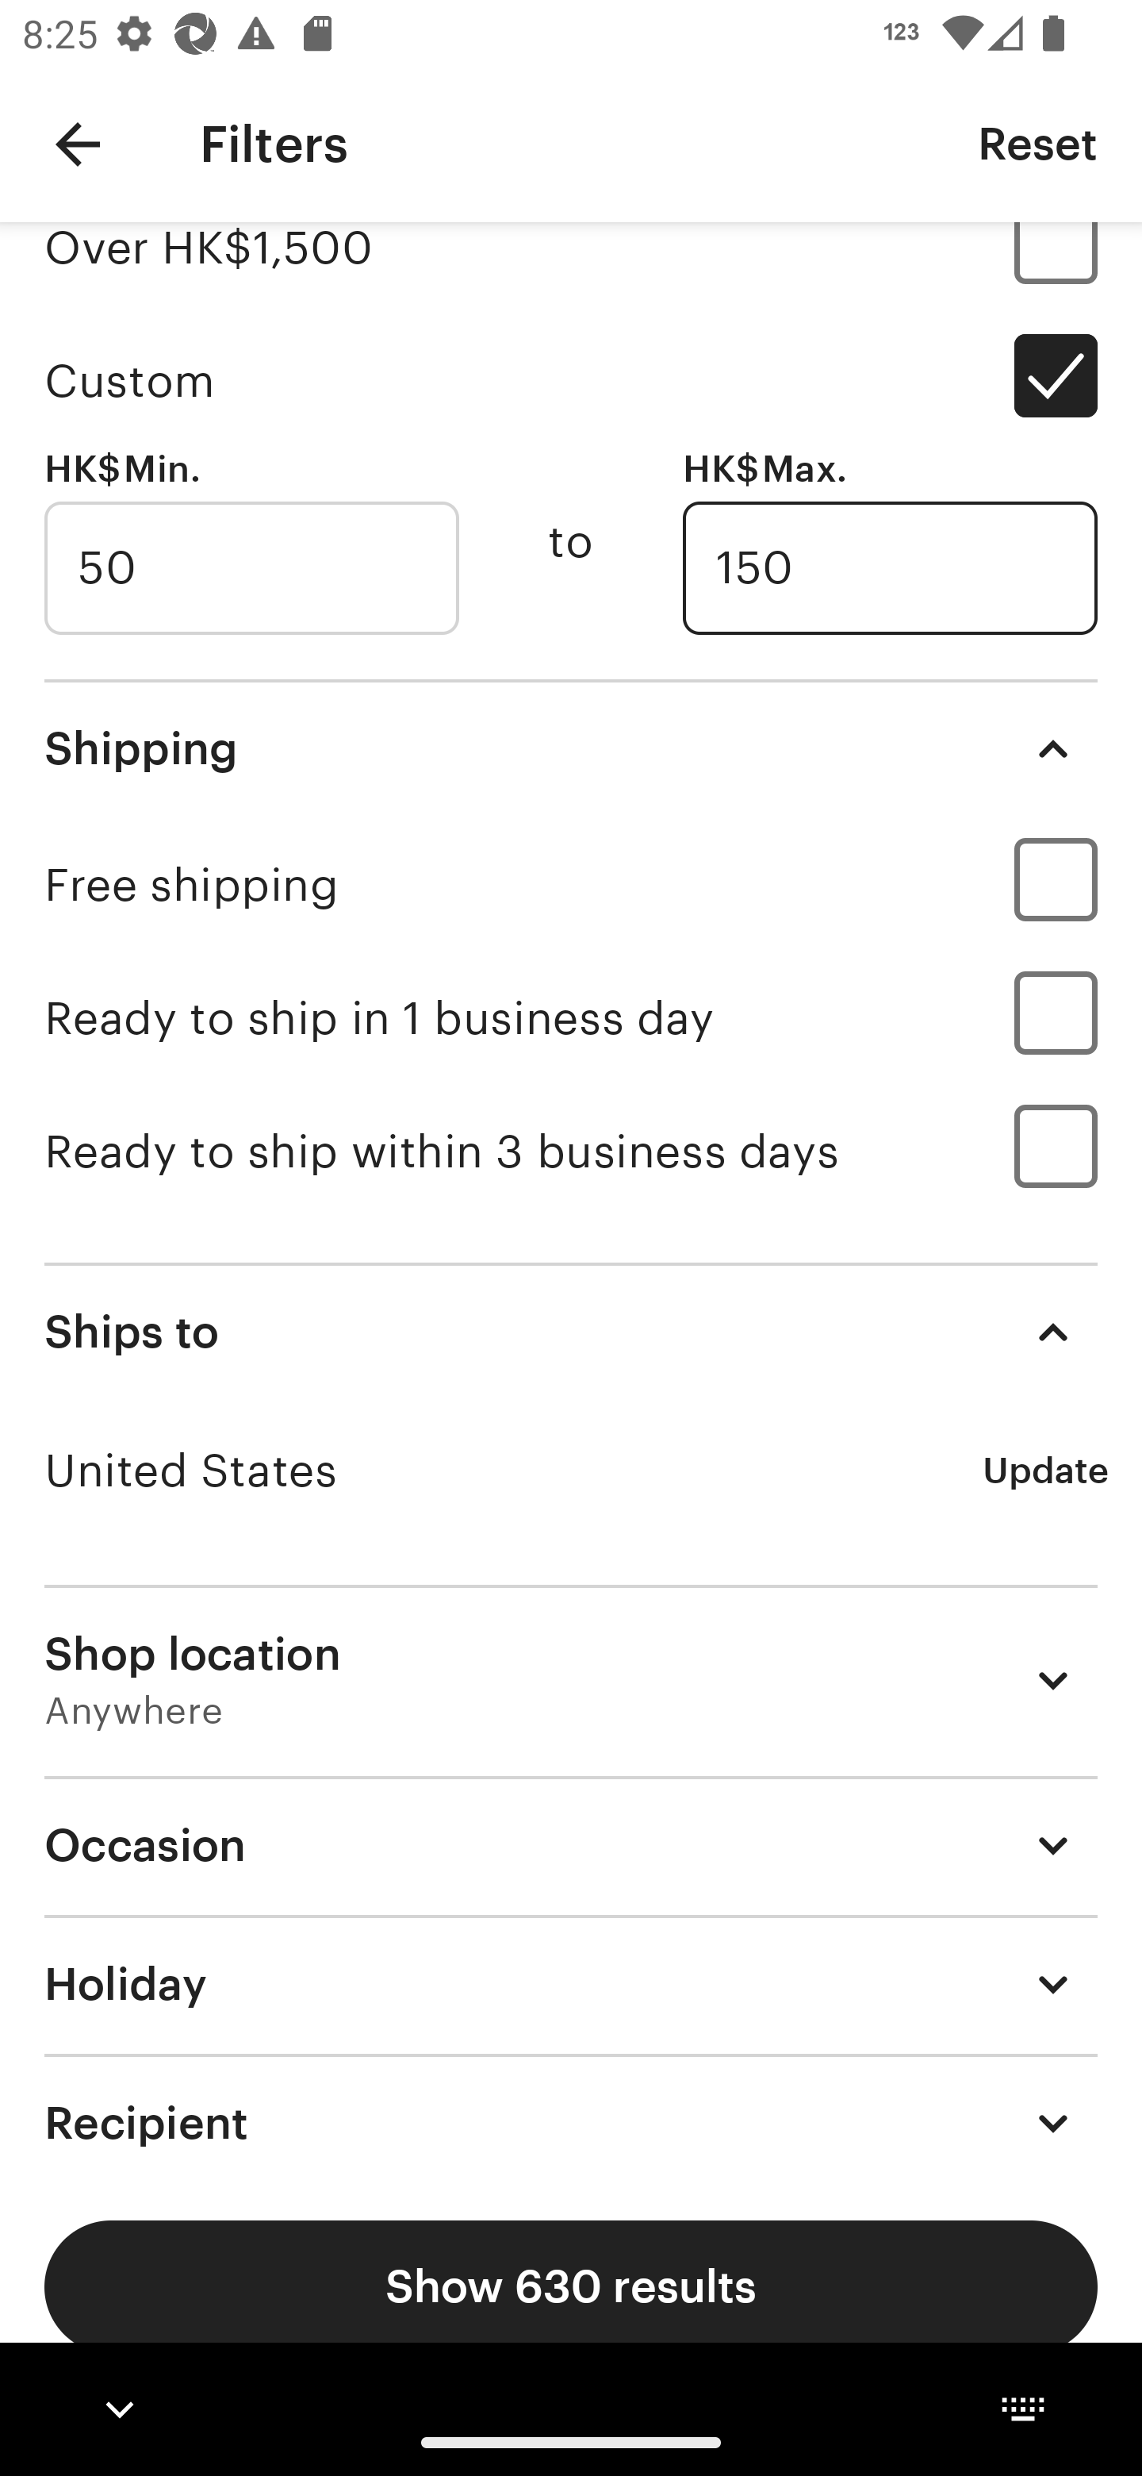 The image size is (1142, 2476). What do you see at coordinates (571, 1844) in the screenshot?
I see `Occasion` at bounding box center [571, 1844].